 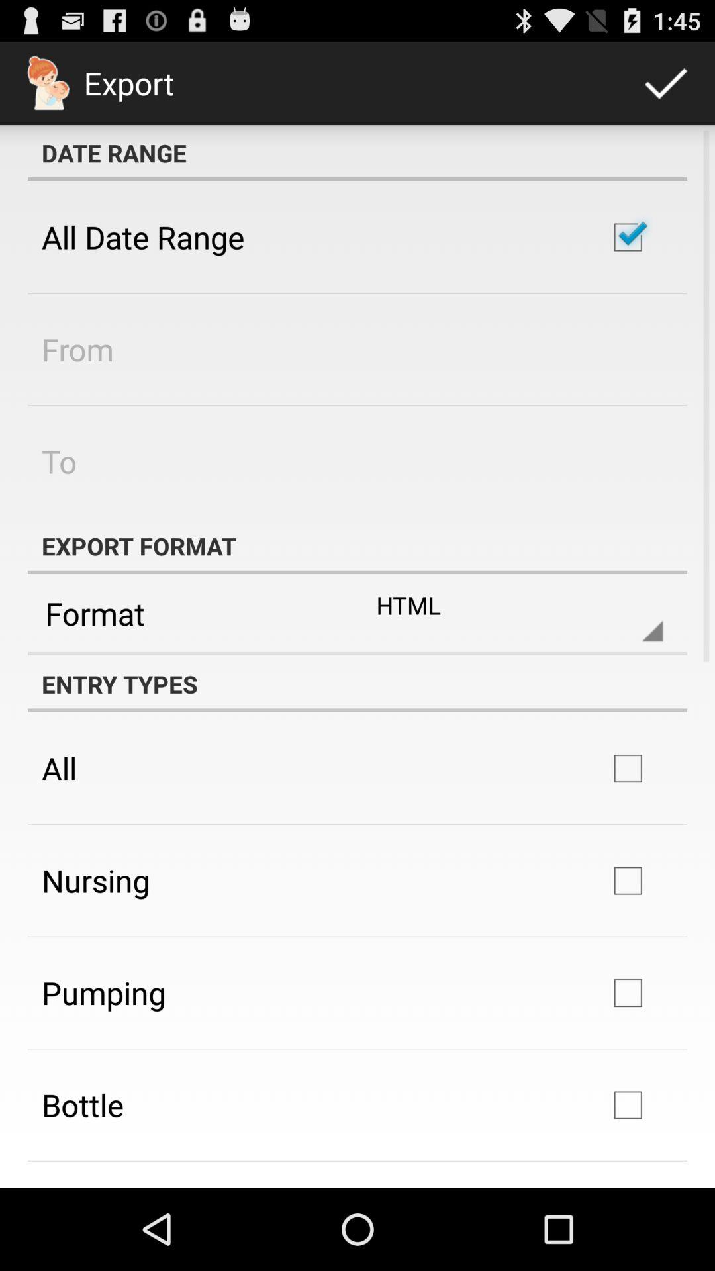 I want to click on click export format app, so click(x=358, y=545).